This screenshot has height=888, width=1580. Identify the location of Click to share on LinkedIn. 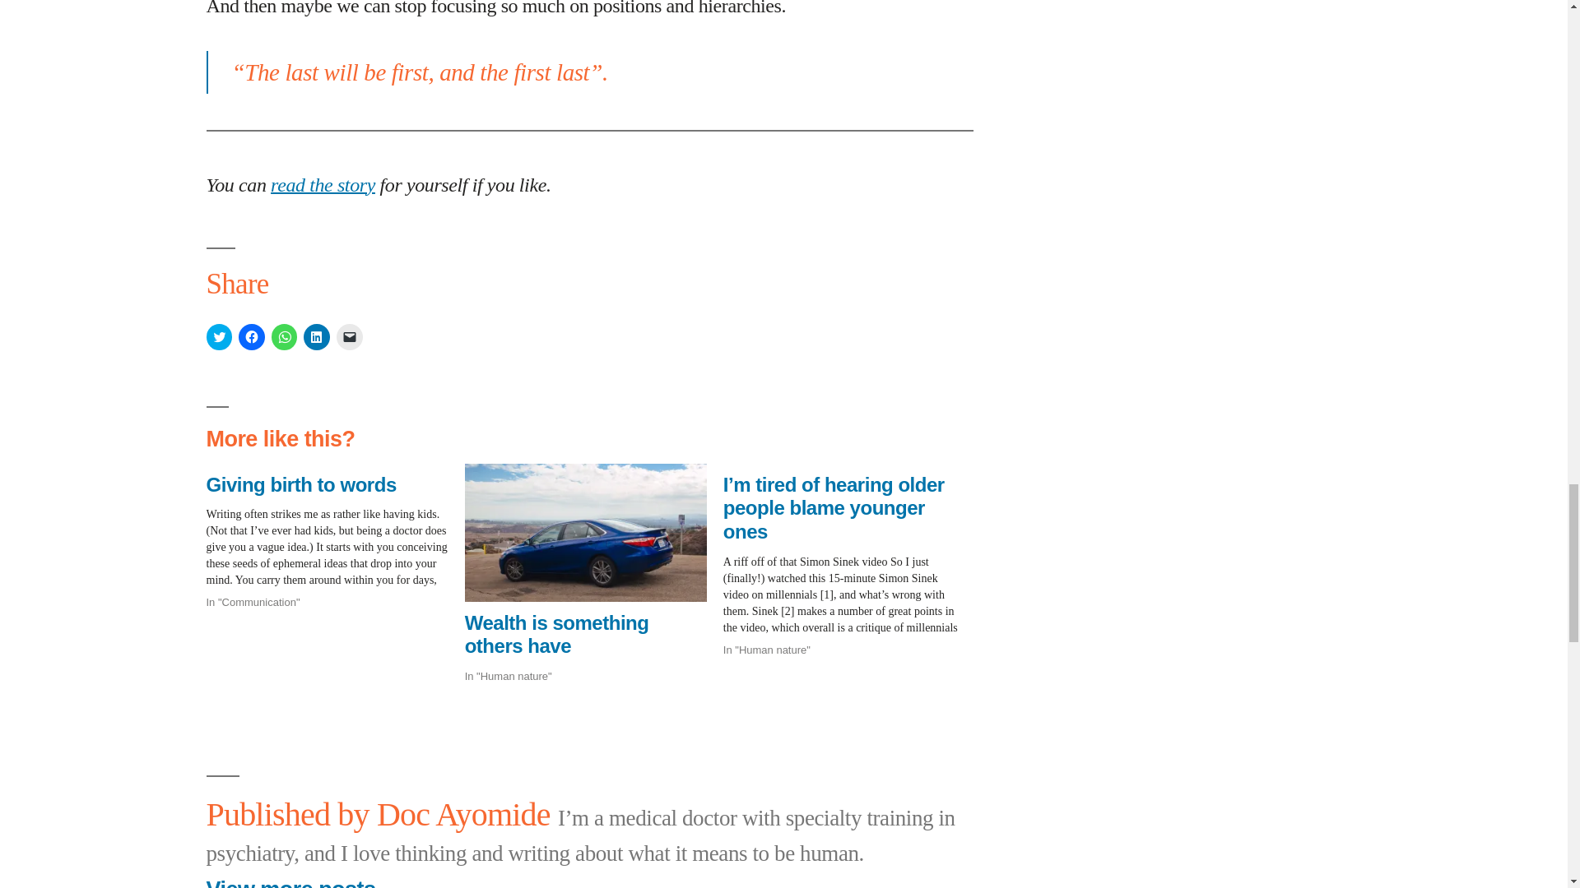
(316, 337).